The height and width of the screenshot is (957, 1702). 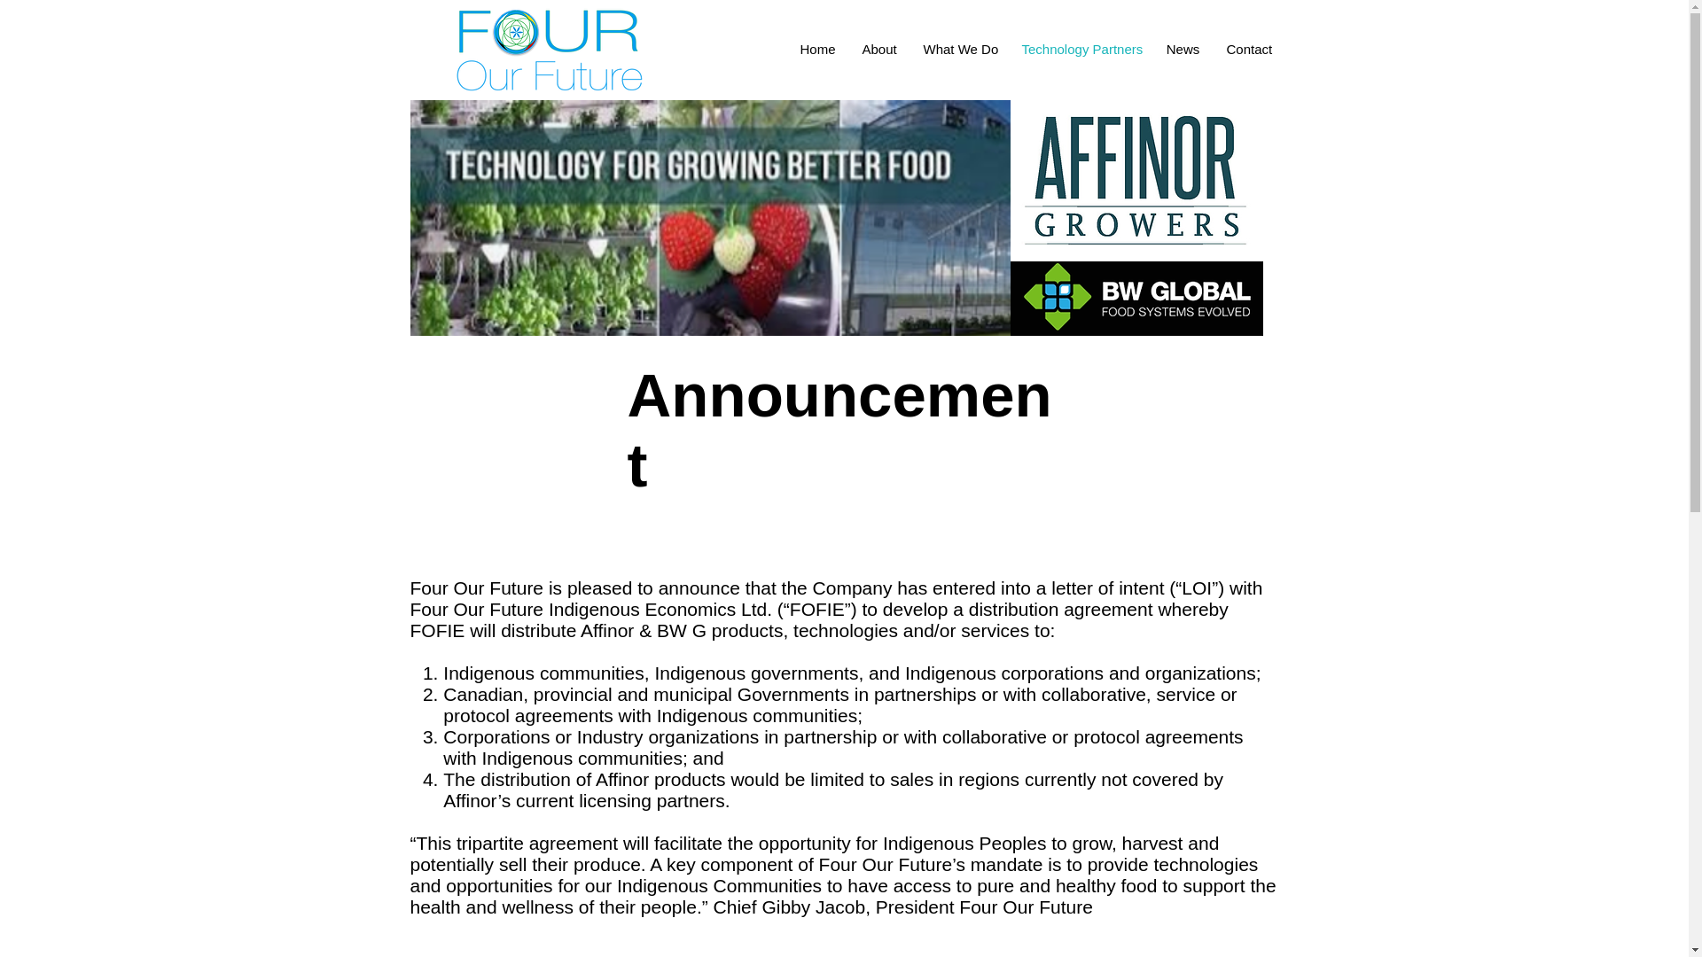 What do you see at coordinates (1081, 50) in the screenshot?
I see `Technology Partners` at bounding box center [1081, 50].